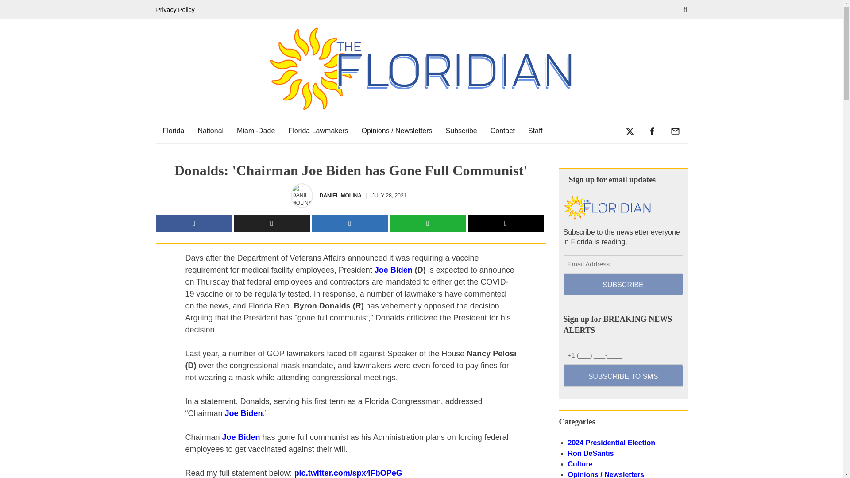  Describe the element at coordinates (210, 131) in the screenshot. I see `National` at that location.